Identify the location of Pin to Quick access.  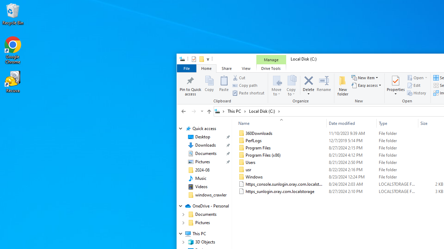
(190, 85).